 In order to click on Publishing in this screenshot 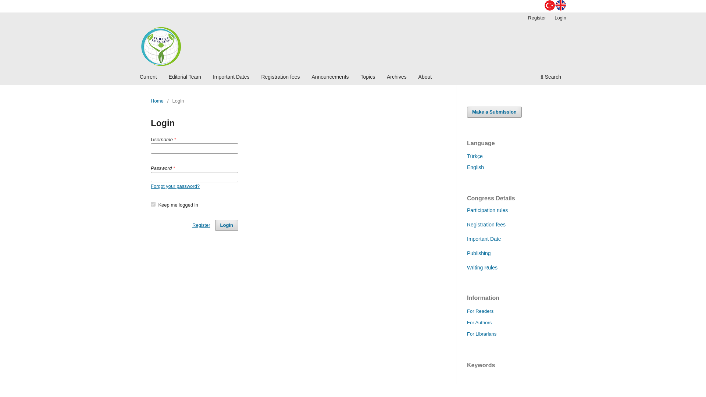, I will do `click(479, 253)`.